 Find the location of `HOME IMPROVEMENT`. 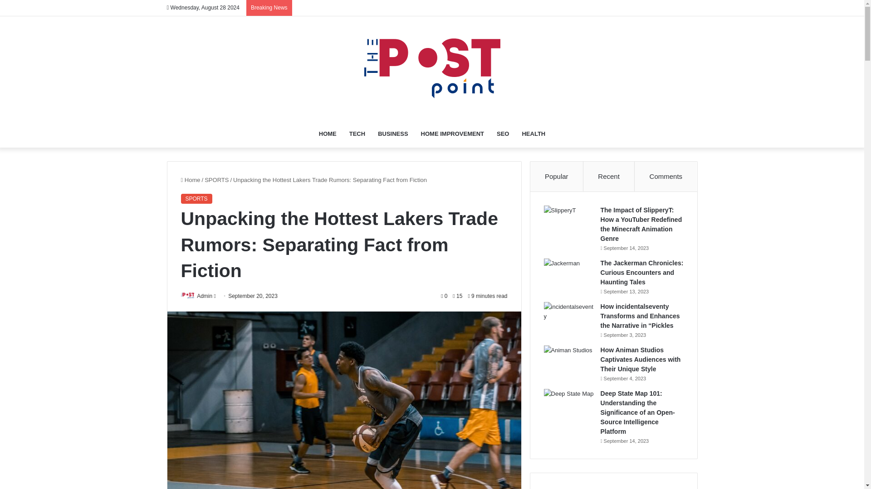

HOME IMPROVEMENT is located at coordinates (452, 134).